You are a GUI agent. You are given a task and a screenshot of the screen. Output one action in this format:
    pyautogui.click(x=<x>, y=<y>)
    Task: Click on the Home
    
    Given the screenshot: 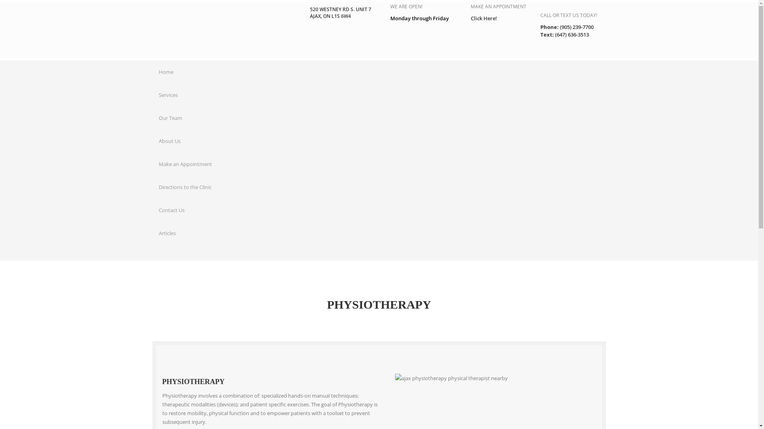 What is the action you would take?
    pyautogui.click(x=166, y=72)
    